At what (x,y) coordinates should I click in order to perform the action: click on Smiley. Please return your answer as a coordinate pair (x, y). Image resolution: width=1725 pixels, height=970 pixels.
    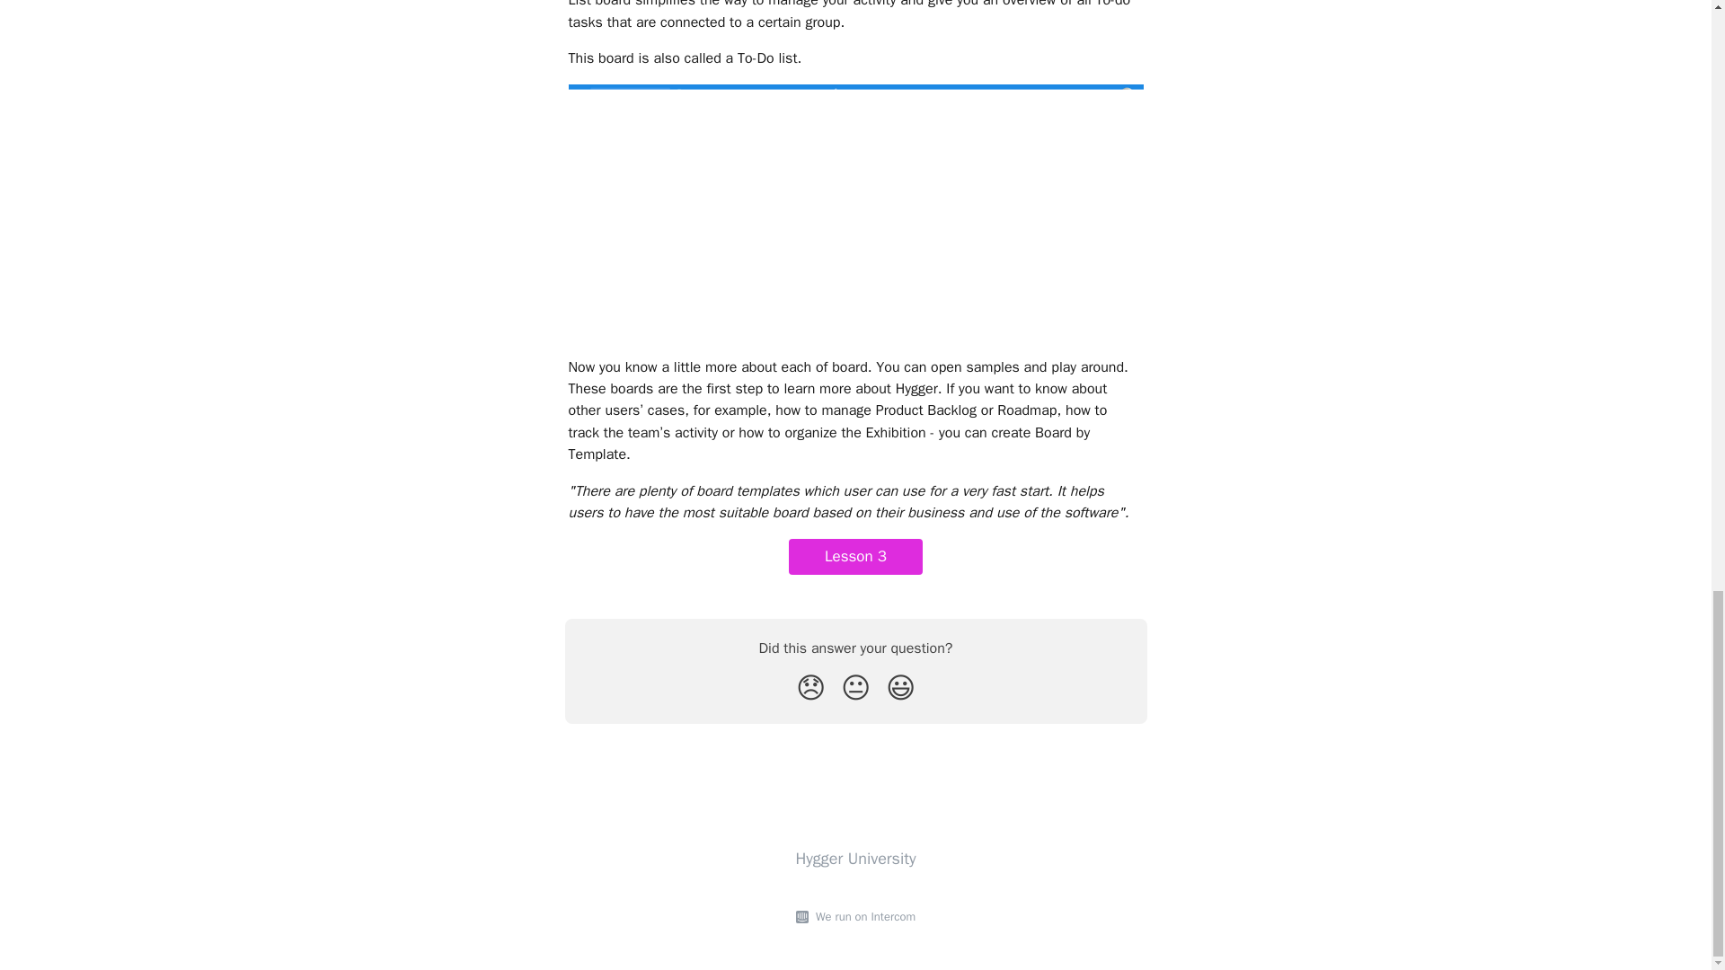
    Looking at the image, I should click on (900, 688).